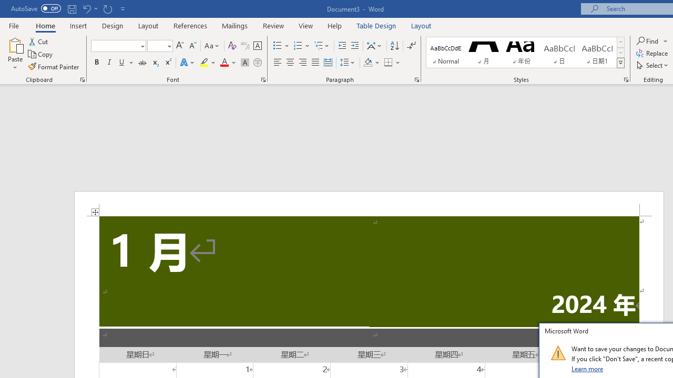 This screenshot has width=673, height=378. What do you see at coordinates (369, 204) in the screenshot?
I see `Header -Section 1-` at bounding box center [369, 204].